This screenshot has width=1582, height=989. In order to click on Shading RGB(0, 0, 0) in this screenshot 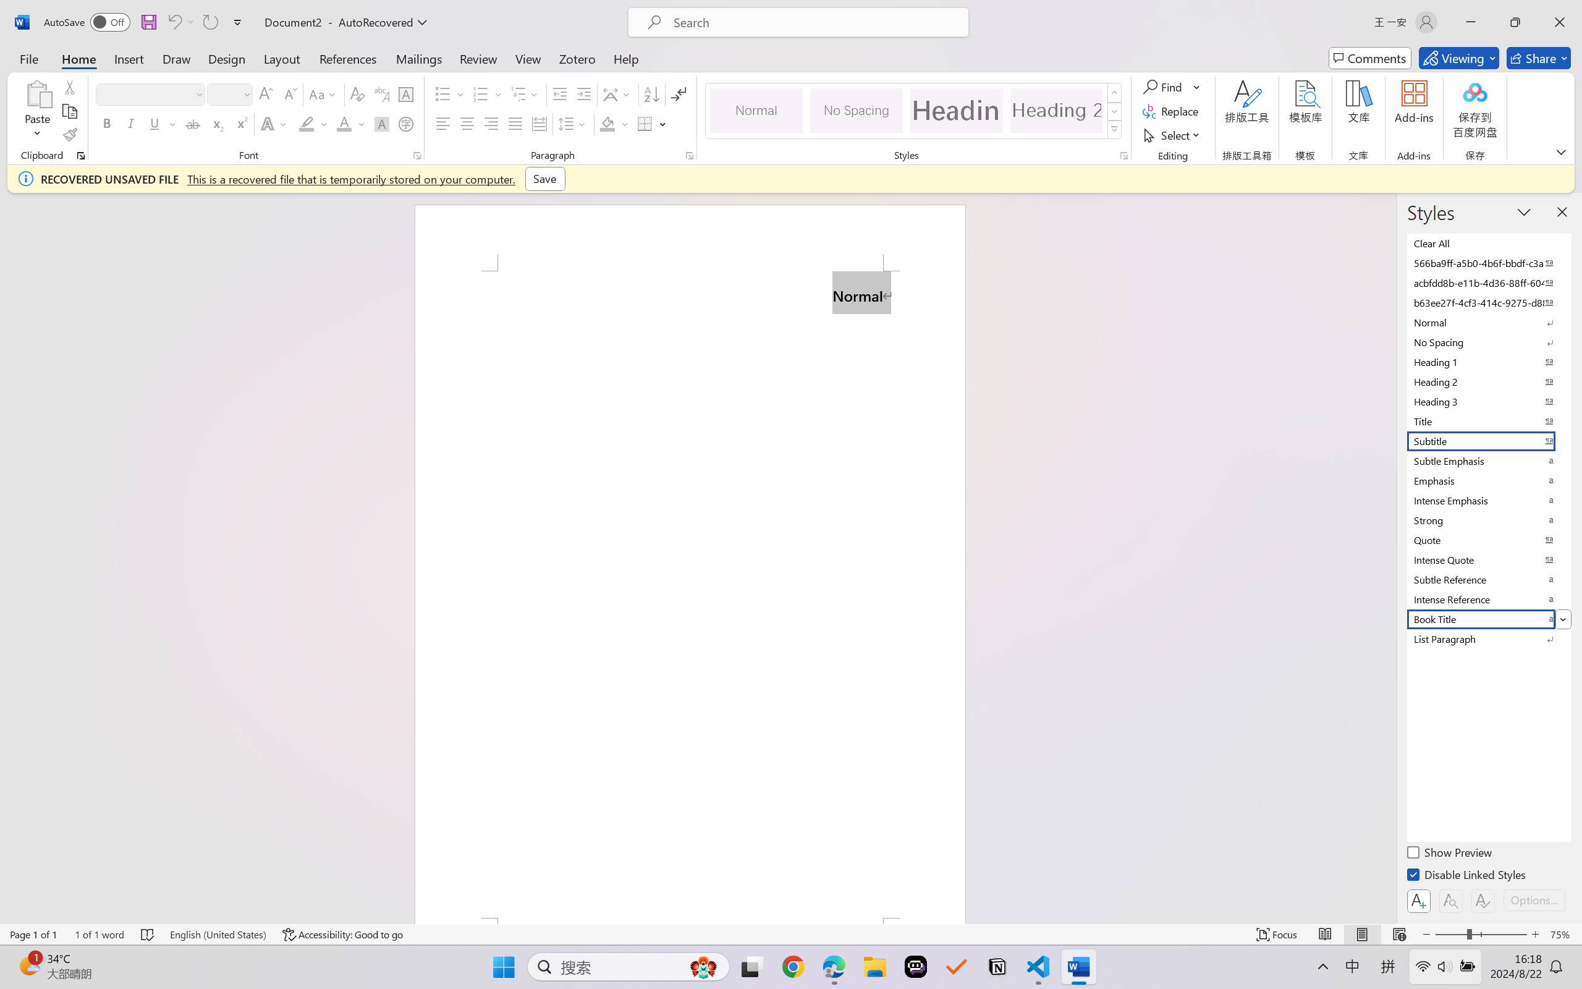, I will do `click(607, 124)`.